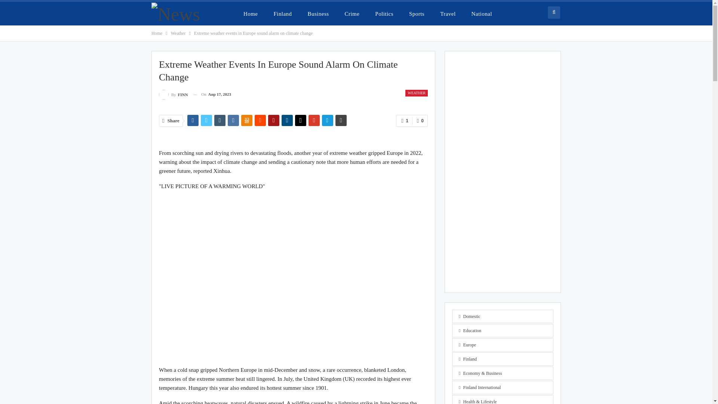 The width and height of the screenshot is (718, 404). What do you see at coordinates (420, 120) in the screenshot?
I see `0` at bounding box center [420, 120].